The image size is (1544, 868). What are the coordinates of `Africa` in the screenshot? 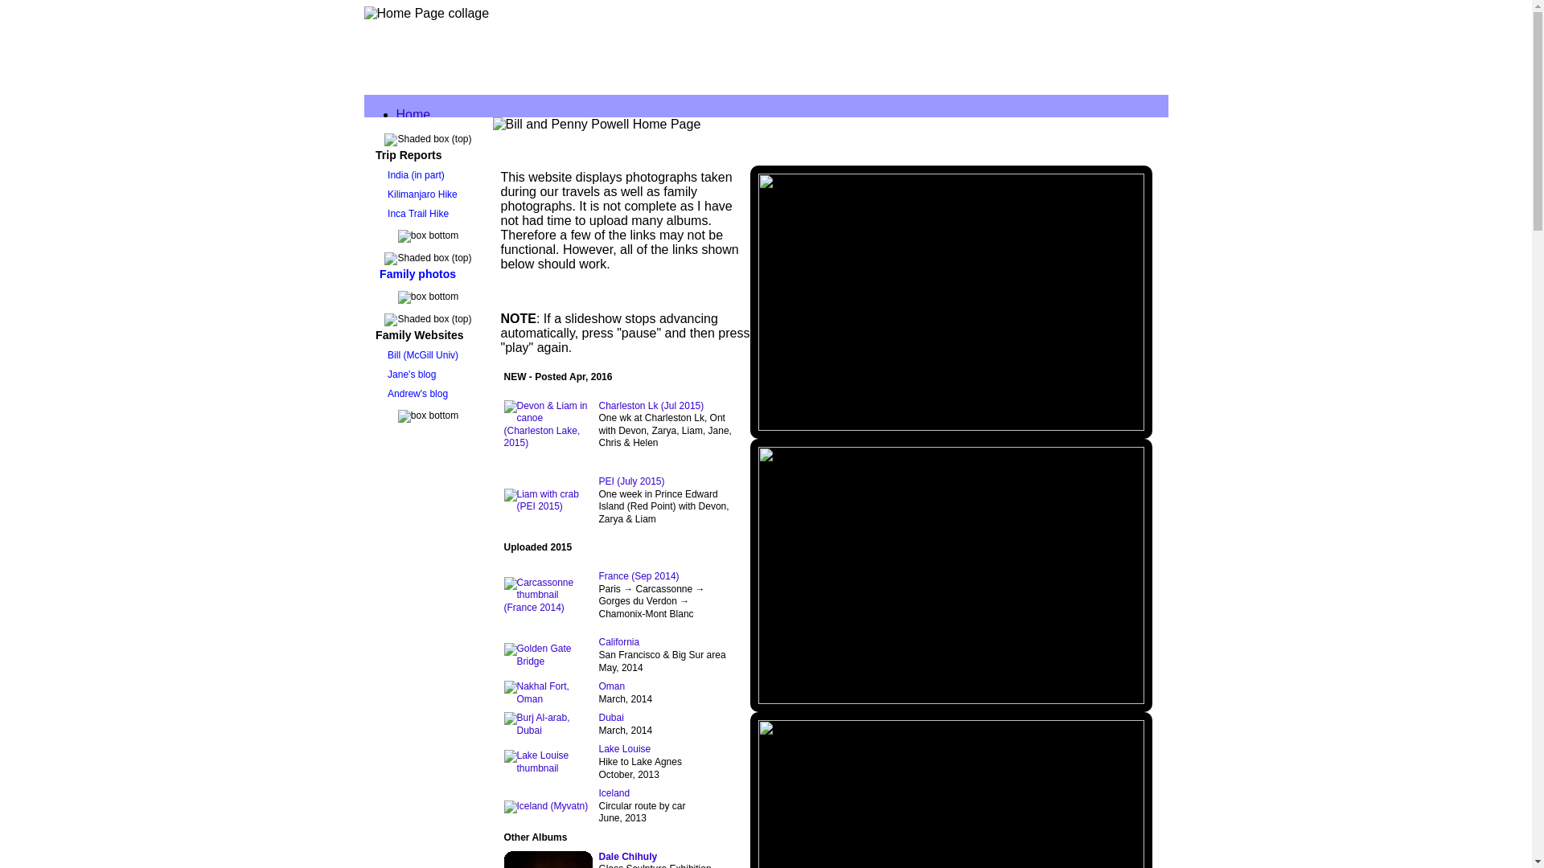 It's located at (412, 201).